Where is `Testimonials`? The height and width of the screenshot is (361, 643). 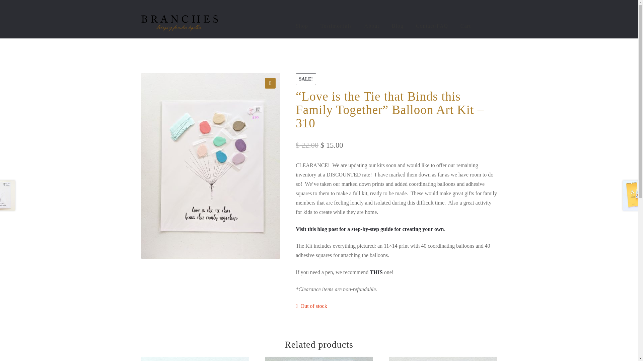 Testimonials is located at coordinates (336, 26).